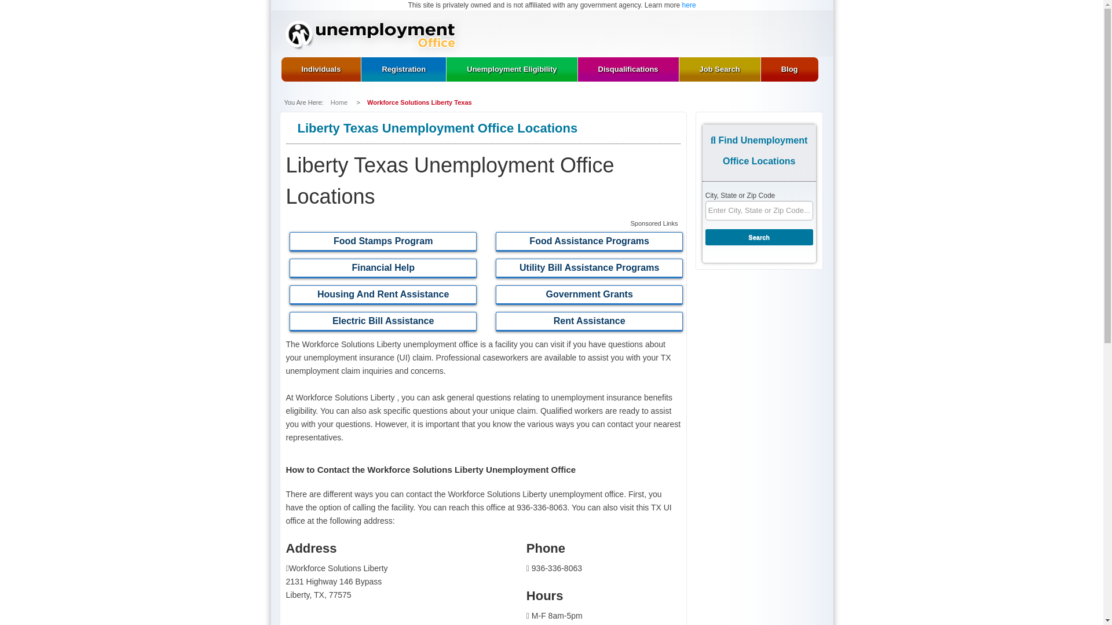  Describe the element at coordinates (759, 237) in the screenshot. I see `Search` at that location.